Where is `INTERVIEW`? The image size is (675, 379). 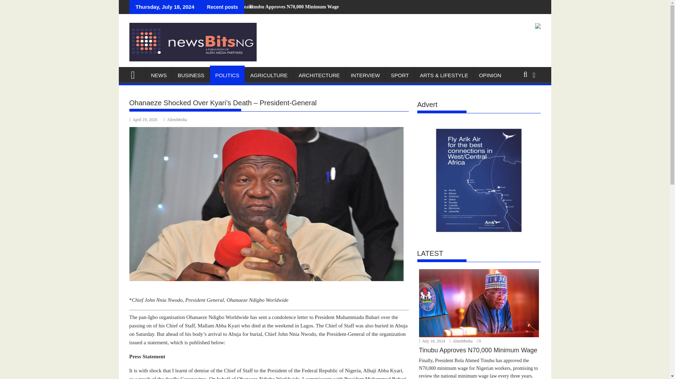
INTERVIEW is located at coordinates (366, 75).